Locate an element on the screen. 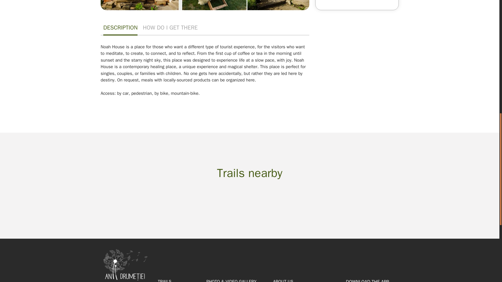 The height and width of the screenshot is (282, 502). Scroll back to top is located at coordinates (486, 248).